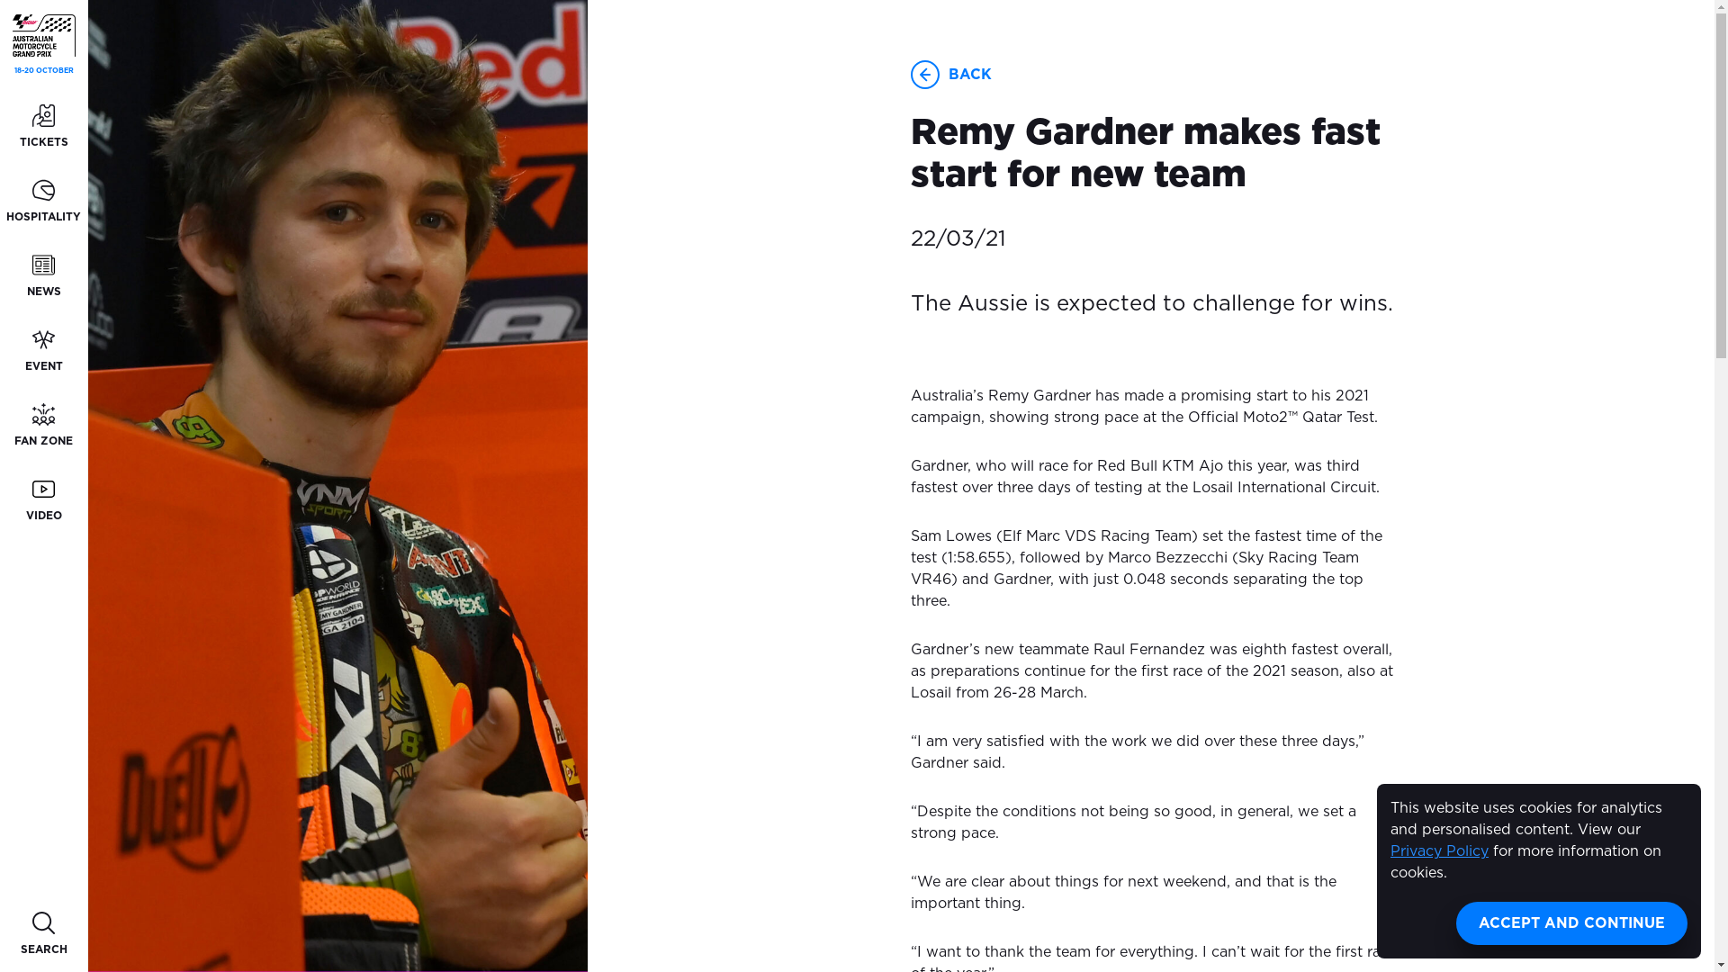  I want to click on Privacy Policy, so click(1440, 851).